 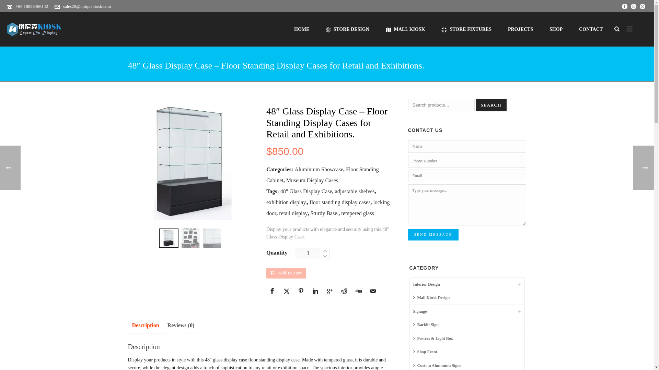 What do you see at coordinates (347, 29) in the screenshot?
I see `STORE DESIGN` at bounding box center [347, 29].